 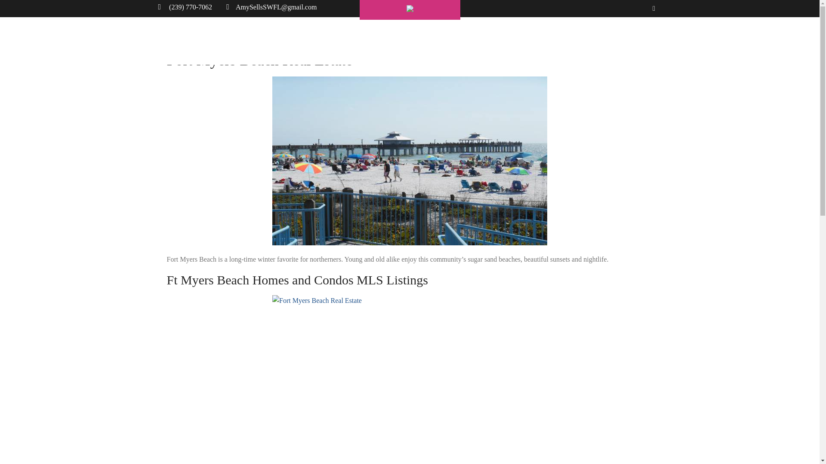 What do you see at coordinates (301, 46) in the screenshot?
I see `About Amy` at bounding box center [301, 46].